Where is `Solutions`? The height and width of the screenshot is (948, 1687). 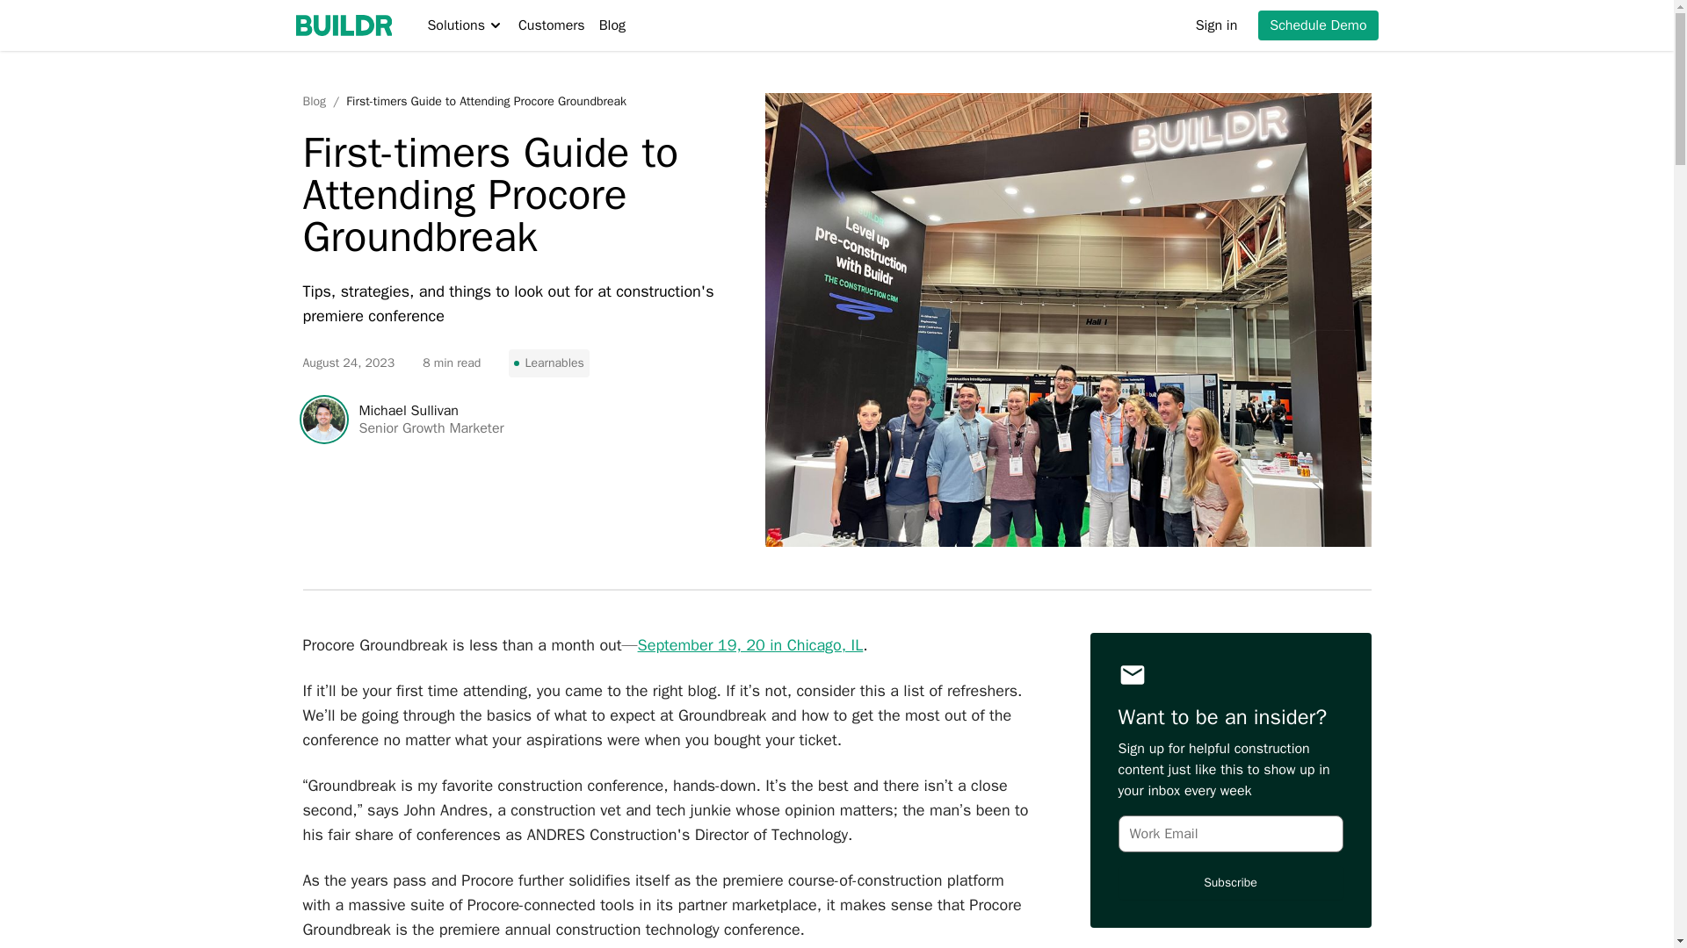 Solutions is located at coordinates (464, 25).